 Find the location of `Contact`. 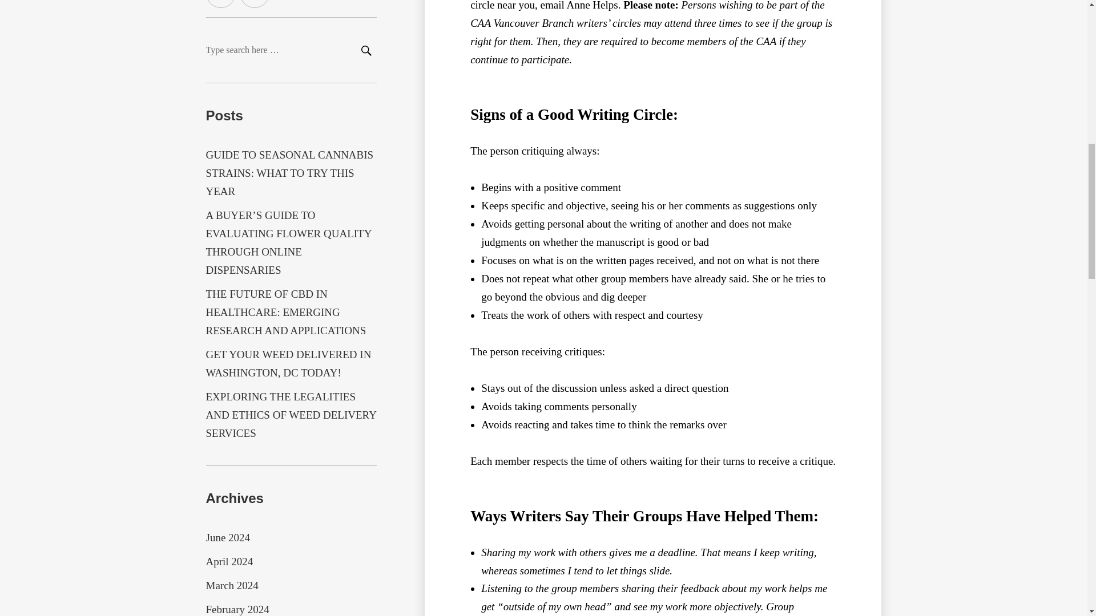

Contact is located at coordinates (255, 4).